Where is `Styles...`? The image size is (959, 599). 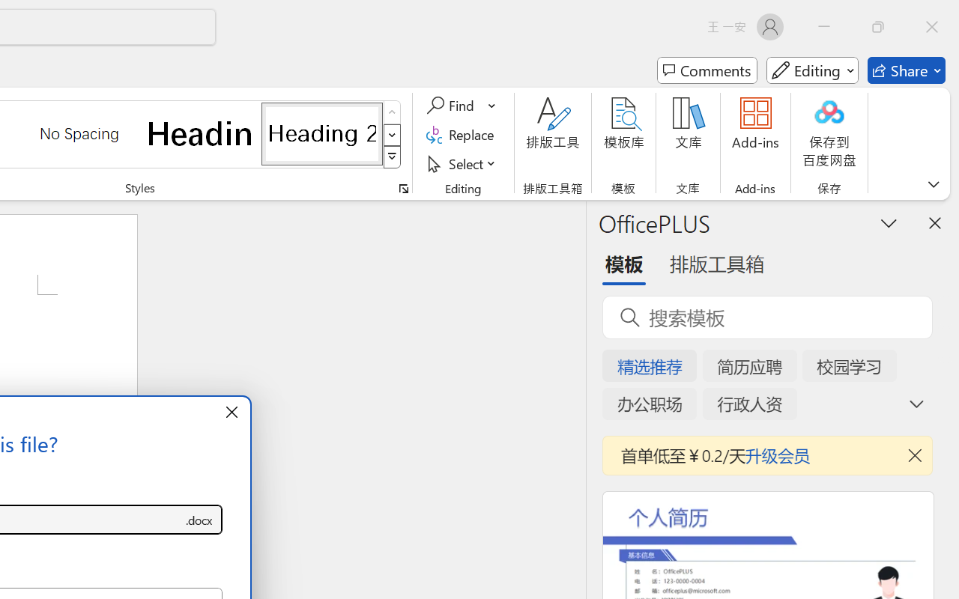
Styles... is located at coordinates (403, 189).